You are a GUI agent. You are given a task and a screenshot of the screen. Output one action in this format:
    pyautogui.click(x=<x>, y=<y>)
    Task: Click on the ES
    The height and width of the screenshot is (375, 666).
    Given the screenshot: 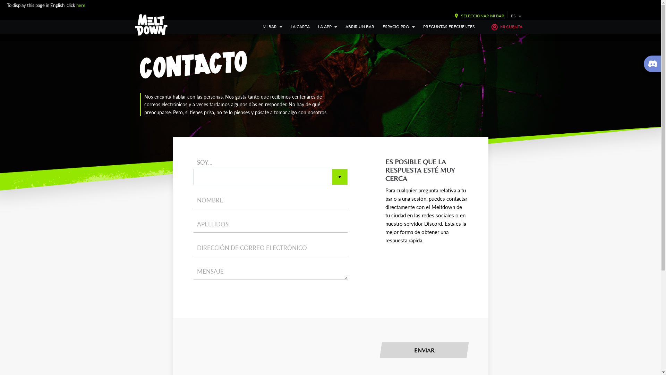 What is the action you would take?
    pyautogui.click(x=516, y=16)
    